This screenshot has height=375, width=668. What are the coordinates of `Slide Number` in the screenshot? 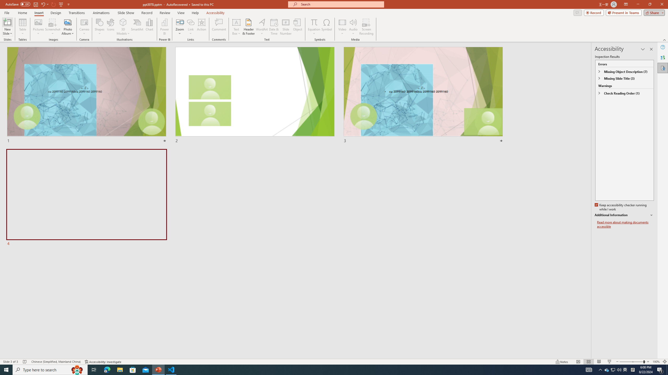 It's located at (286, 27).